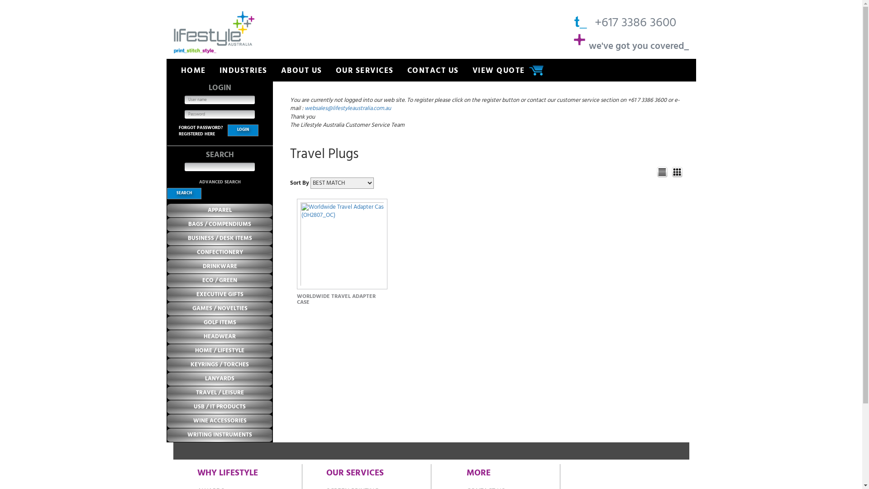 The height and width of the screenshot is (489, 869). Describe the element at coordinates (220, 225) in the screenshot. I see `BAGS / COMPENDIUMS` at that location.